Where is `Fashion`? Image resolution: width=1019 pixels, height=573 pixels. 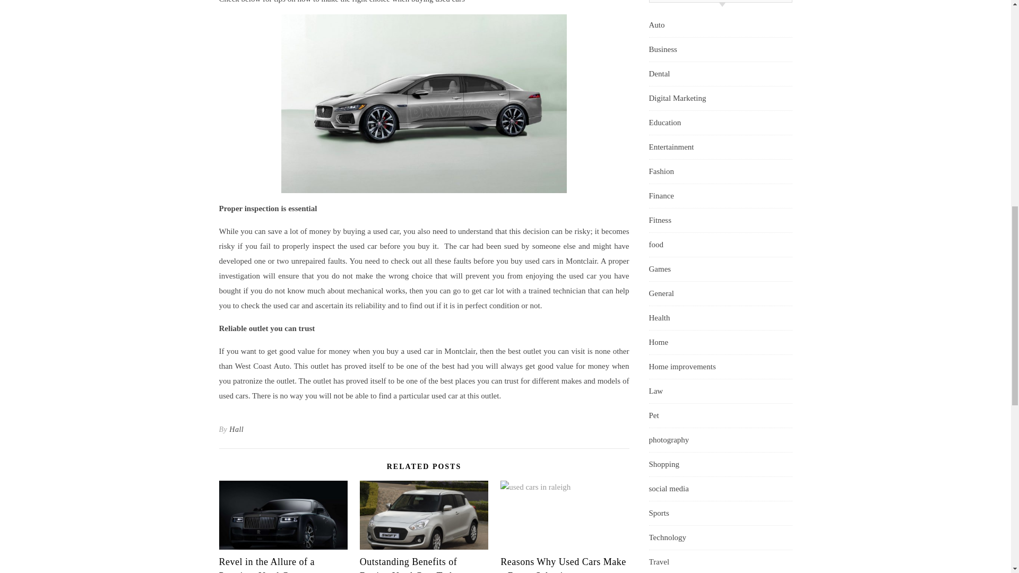
Fashion is located at coordinates (661, 171).